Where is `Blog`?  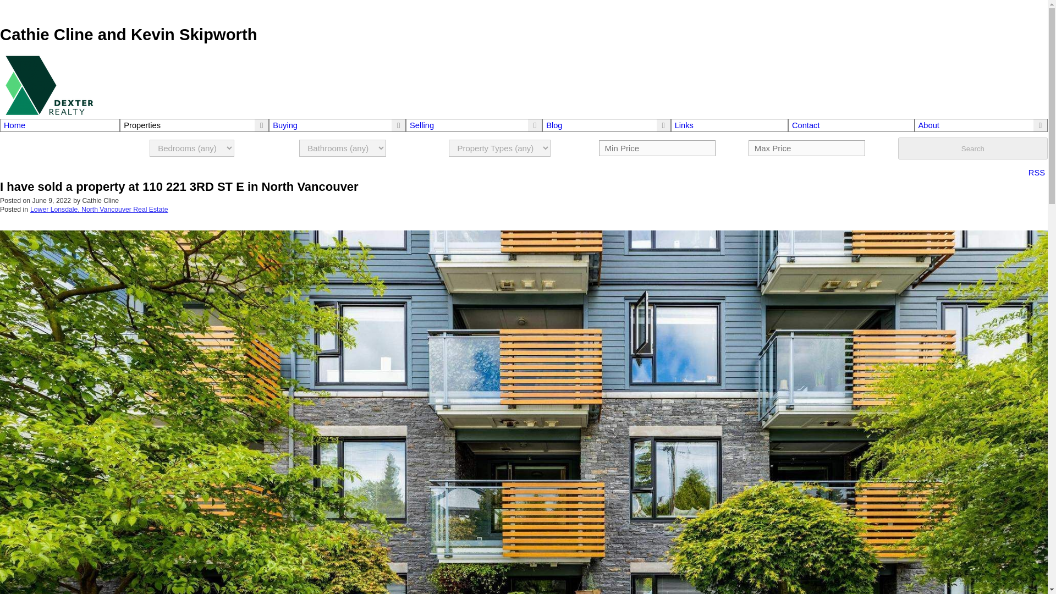 Blog is located at coordinates (553, 125).